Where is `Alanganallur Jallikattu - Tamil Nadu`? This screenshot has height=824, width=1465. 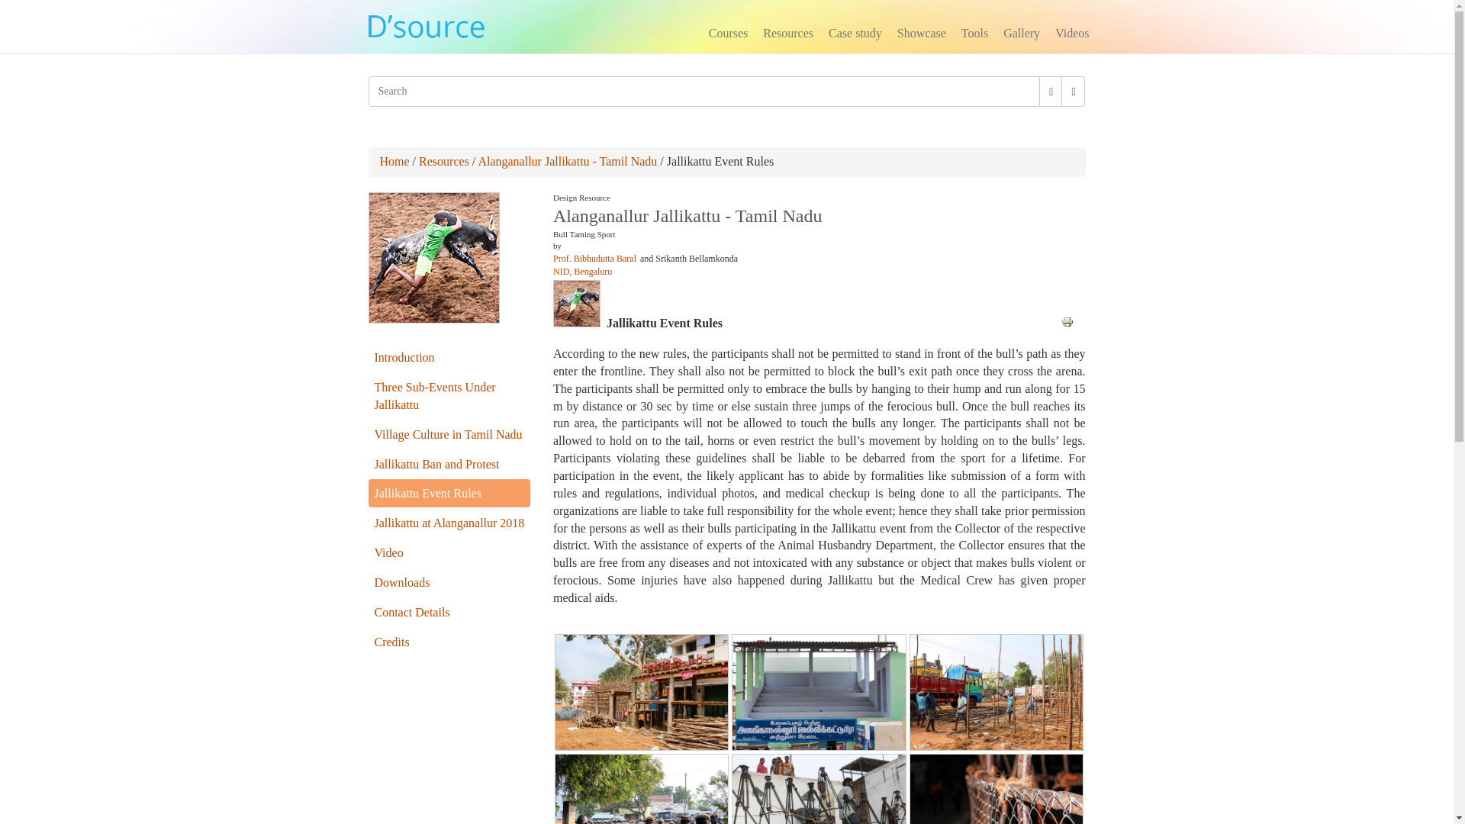
Alanganallur Jallikattu - Tamil Nadu is located at coordinates (566, 162).